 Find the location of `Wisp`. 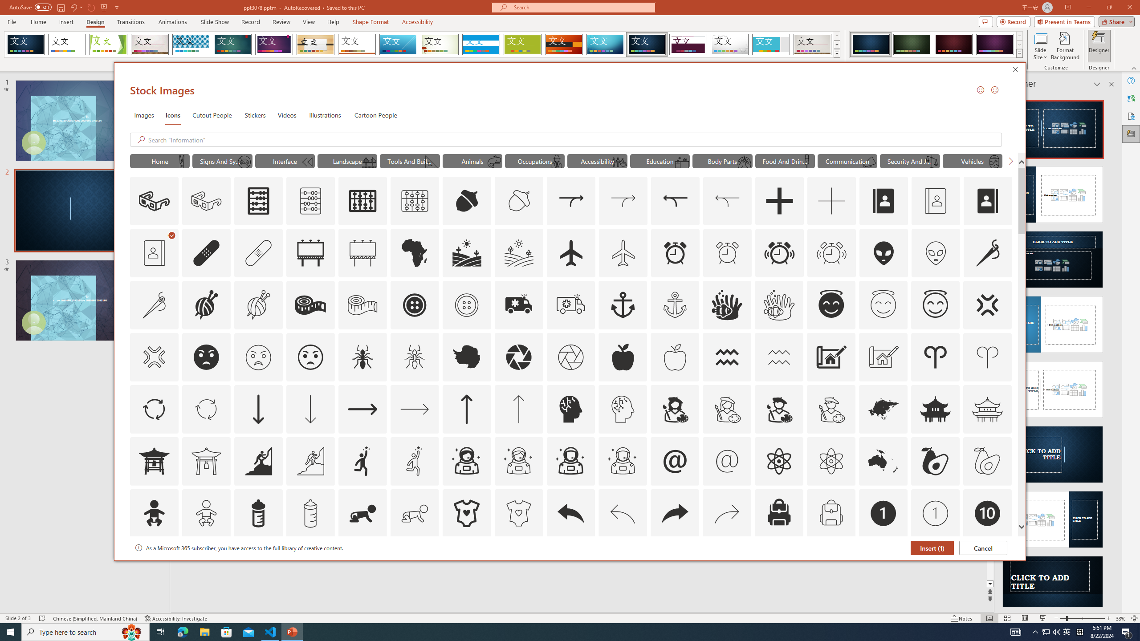

Wisp is located at coordinates (440, 45).